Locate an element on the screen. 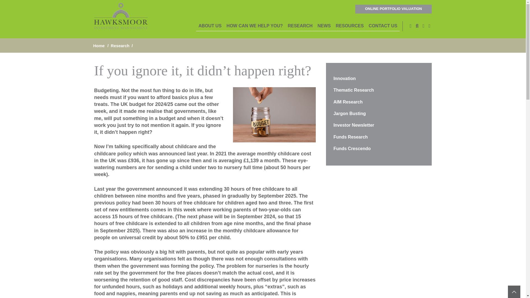 The image size is (530, 298). About Us is located at coordinates (210, 26).